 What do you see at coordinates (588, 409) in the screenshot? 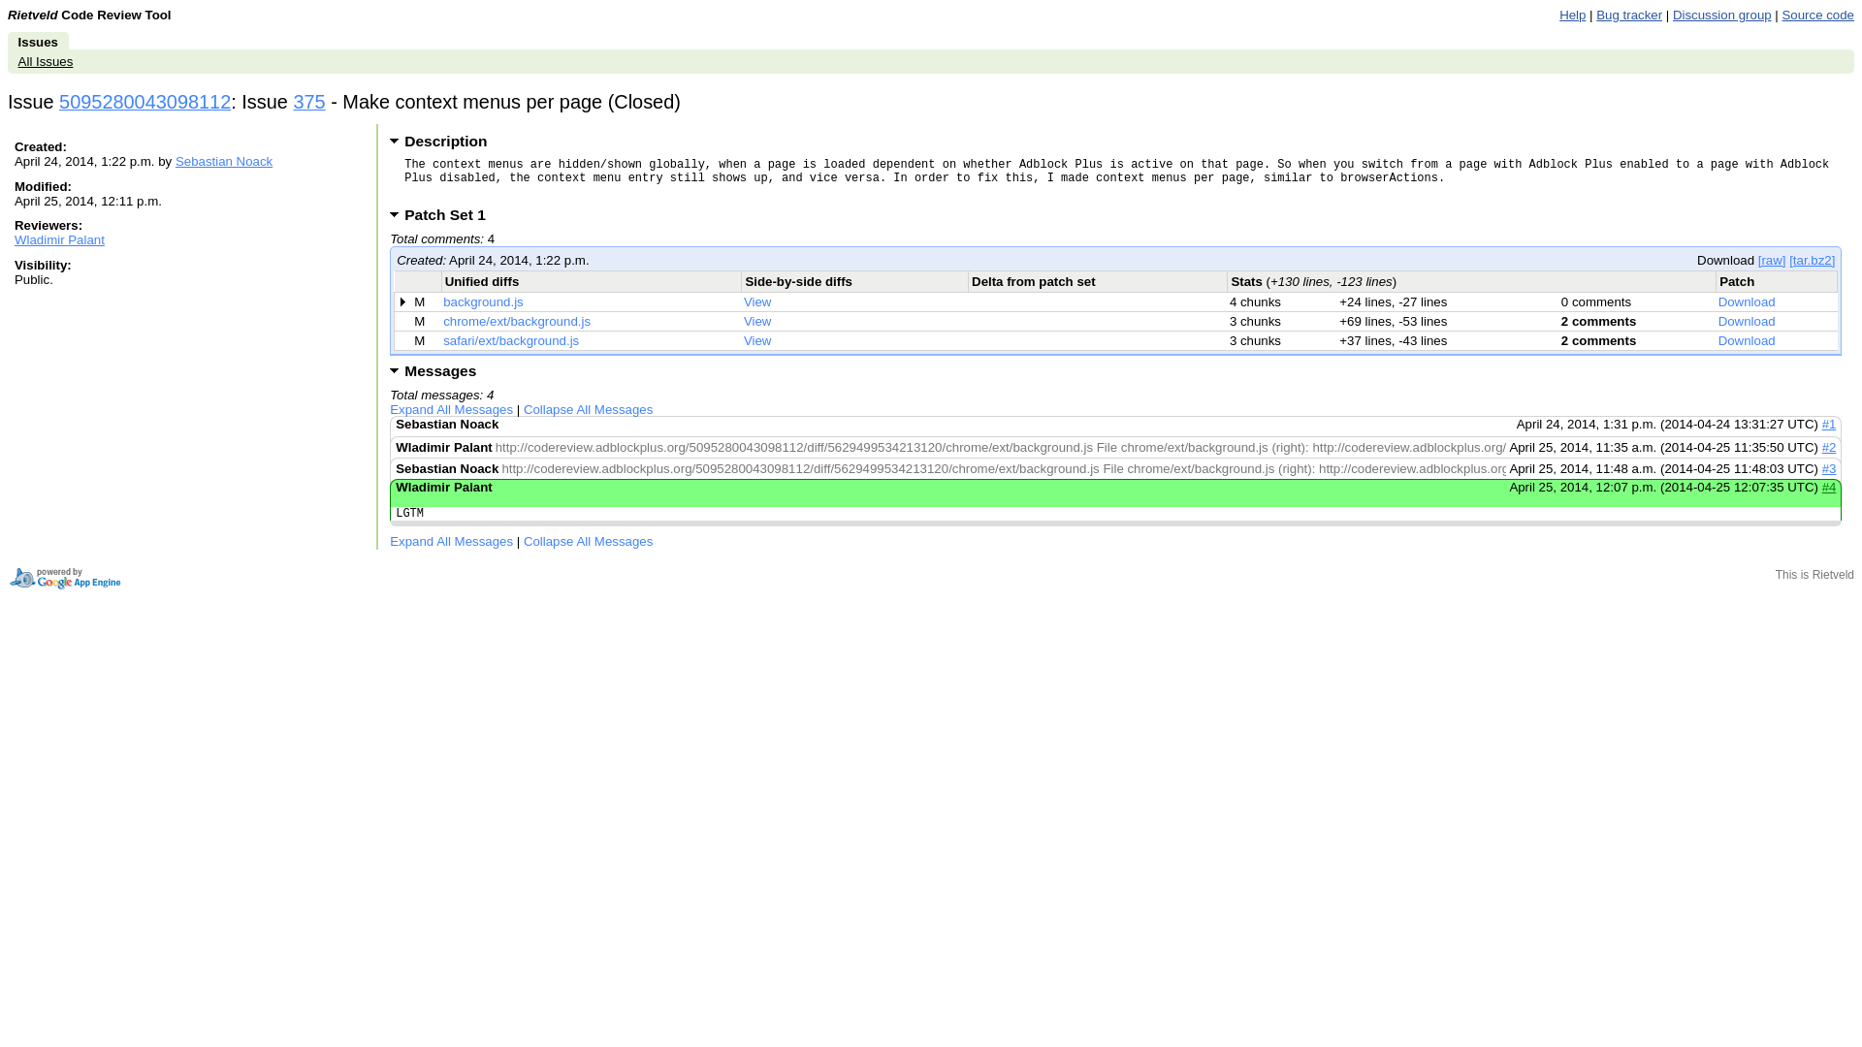
I see `Collapse All Messages` at bounding box center [588, 409].